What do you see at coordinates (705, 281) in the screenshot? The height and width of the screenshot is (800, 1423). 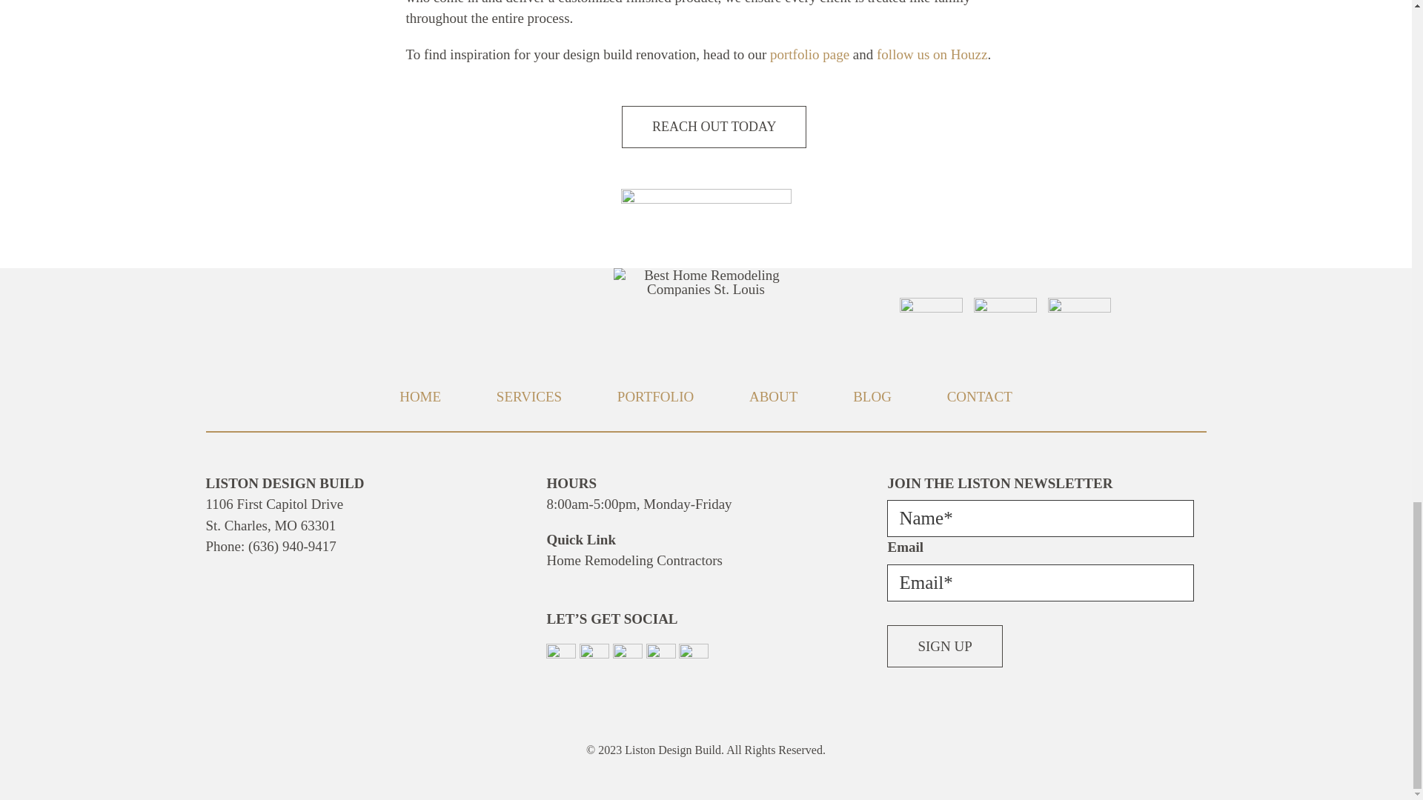 I see `Liston-40th-RGB-Logo` at bounding box center [705, 281].